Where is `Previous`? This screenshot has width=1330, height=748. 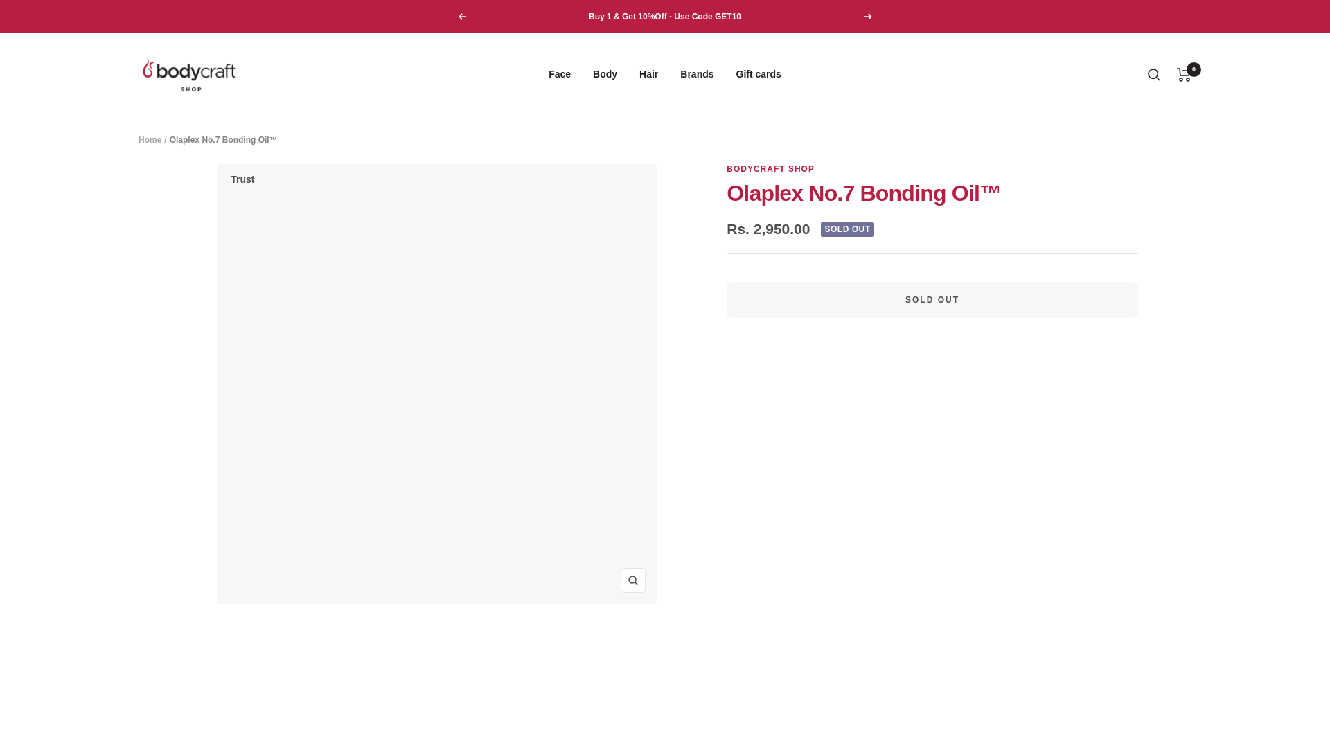
Previous is located at coordinates (461, 17).